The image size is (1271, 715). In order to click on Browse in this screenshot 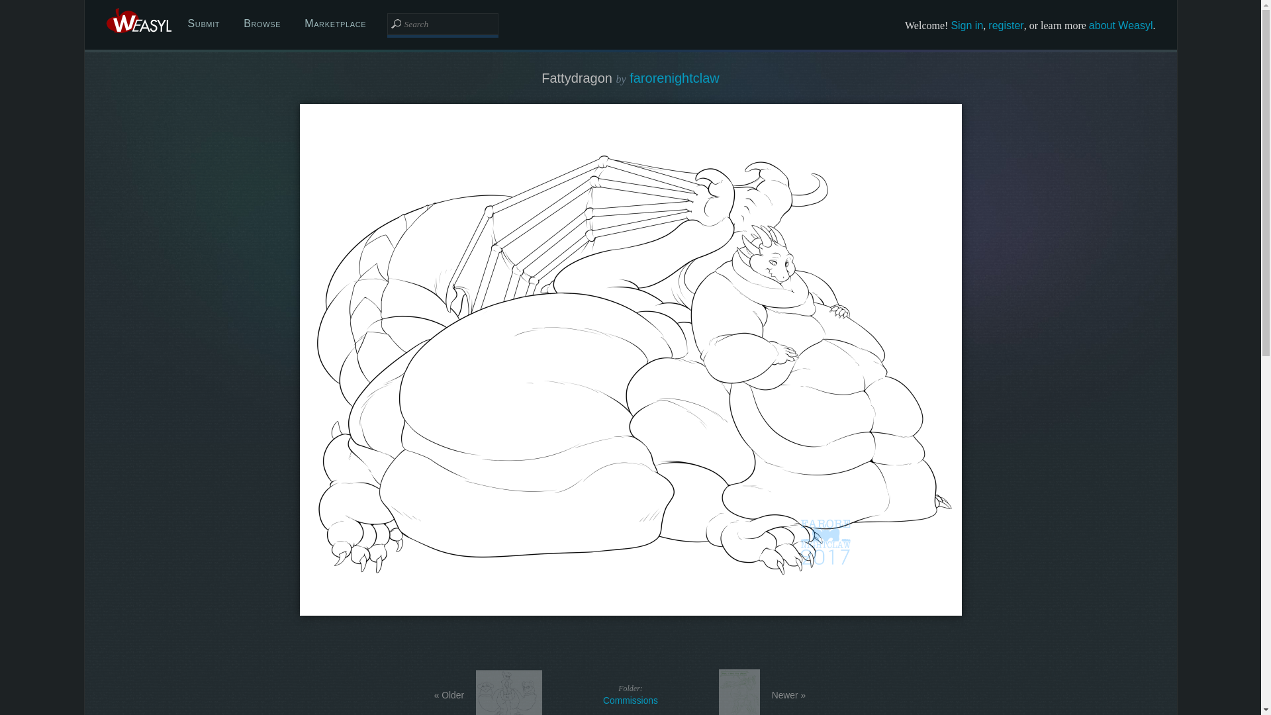, I will do `click(261, 24)`.